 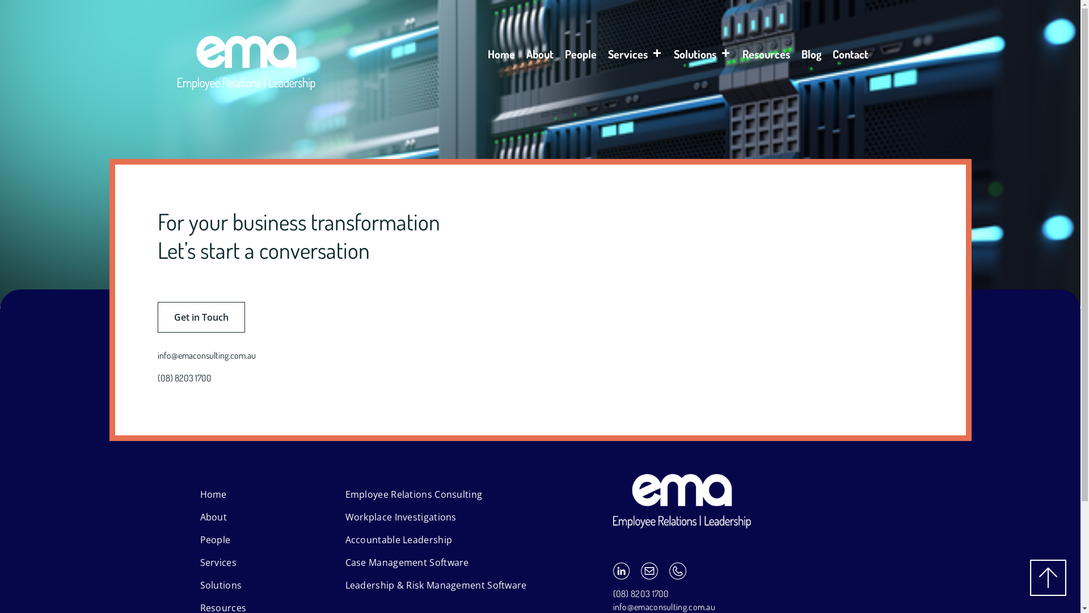 I want to click on People, so click(x=215, y=540).